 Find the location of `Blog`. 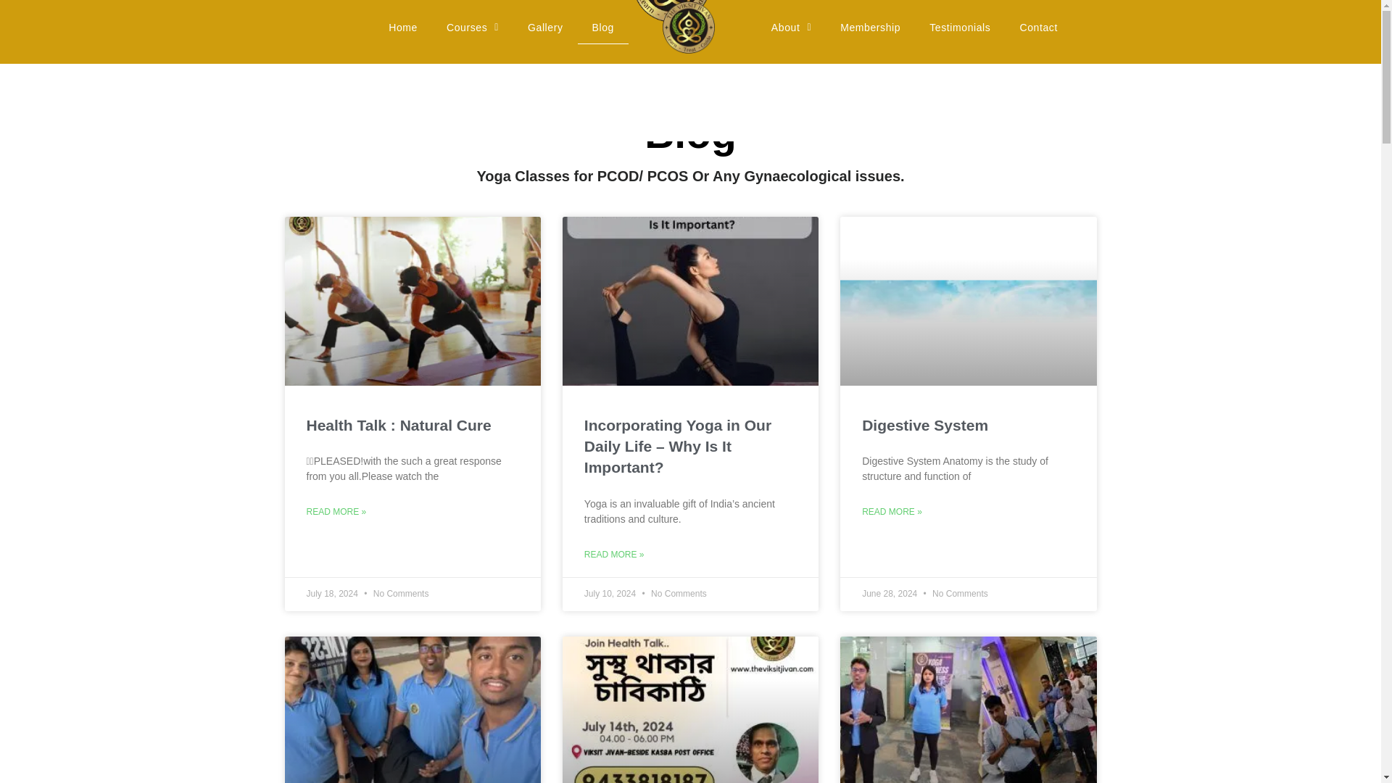

Blog is located at coordinates (603, 28).